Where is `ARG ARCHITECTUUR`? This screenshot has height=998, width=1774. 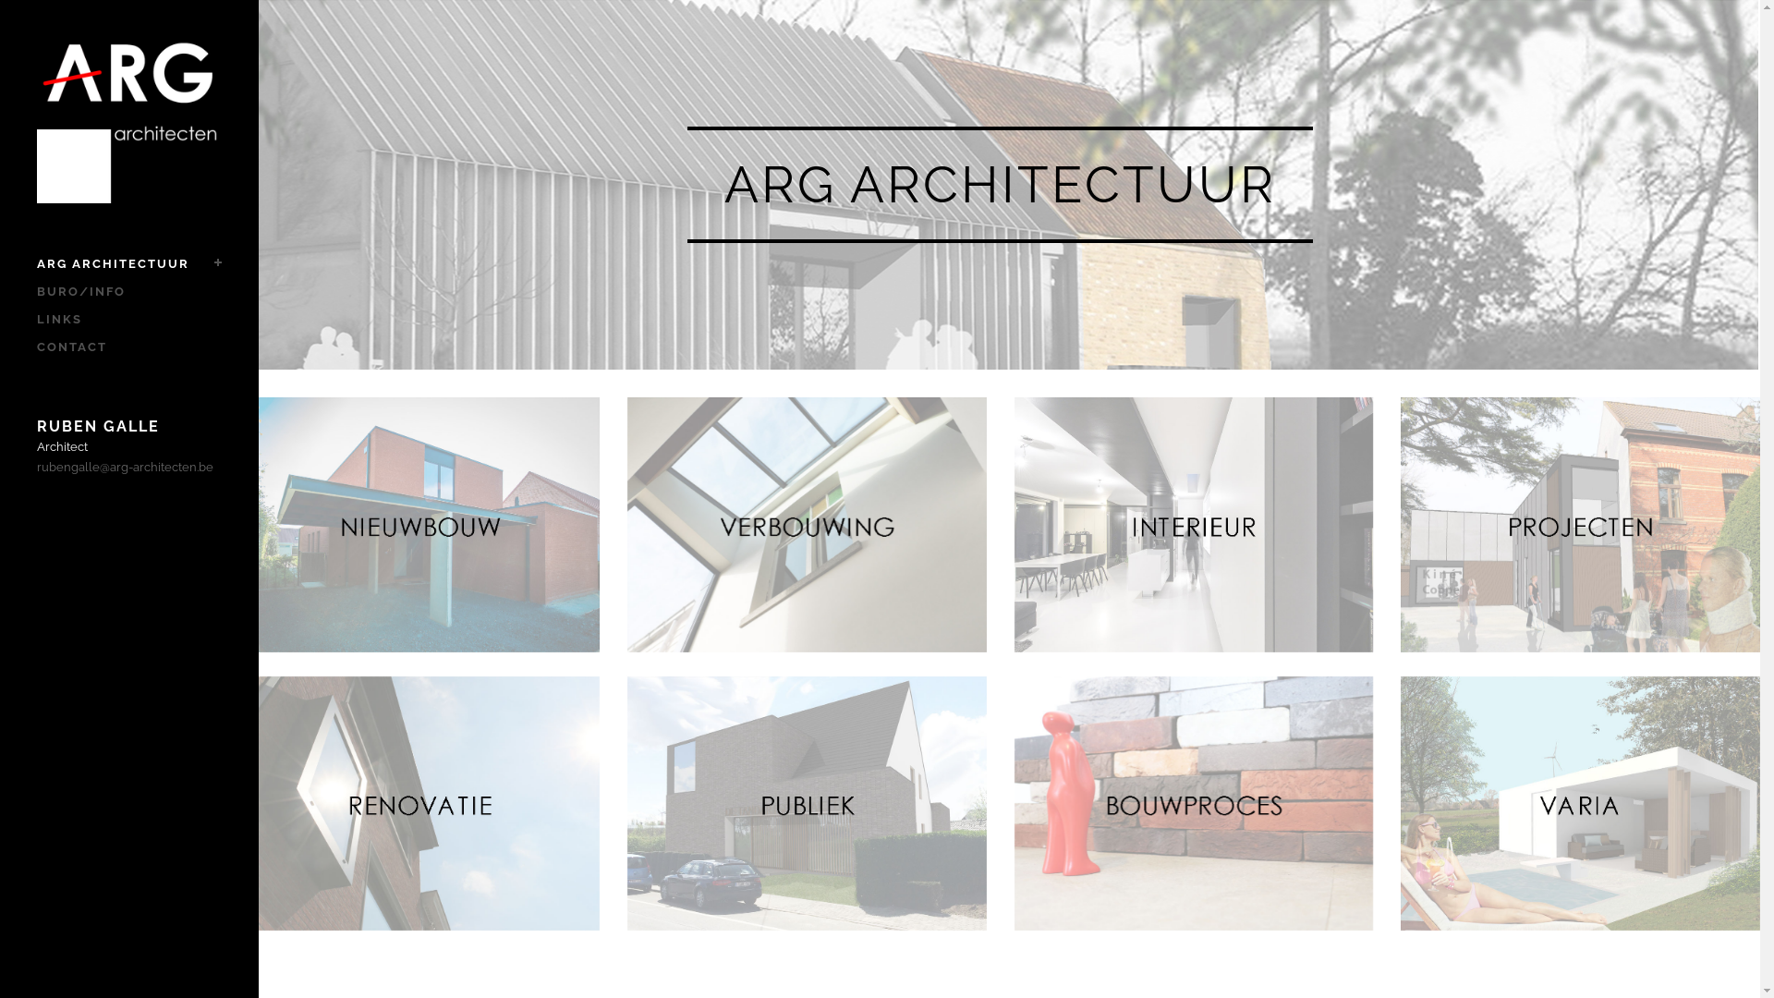
ARG ARCHITECTUUR is located at coordinates (129, 264).